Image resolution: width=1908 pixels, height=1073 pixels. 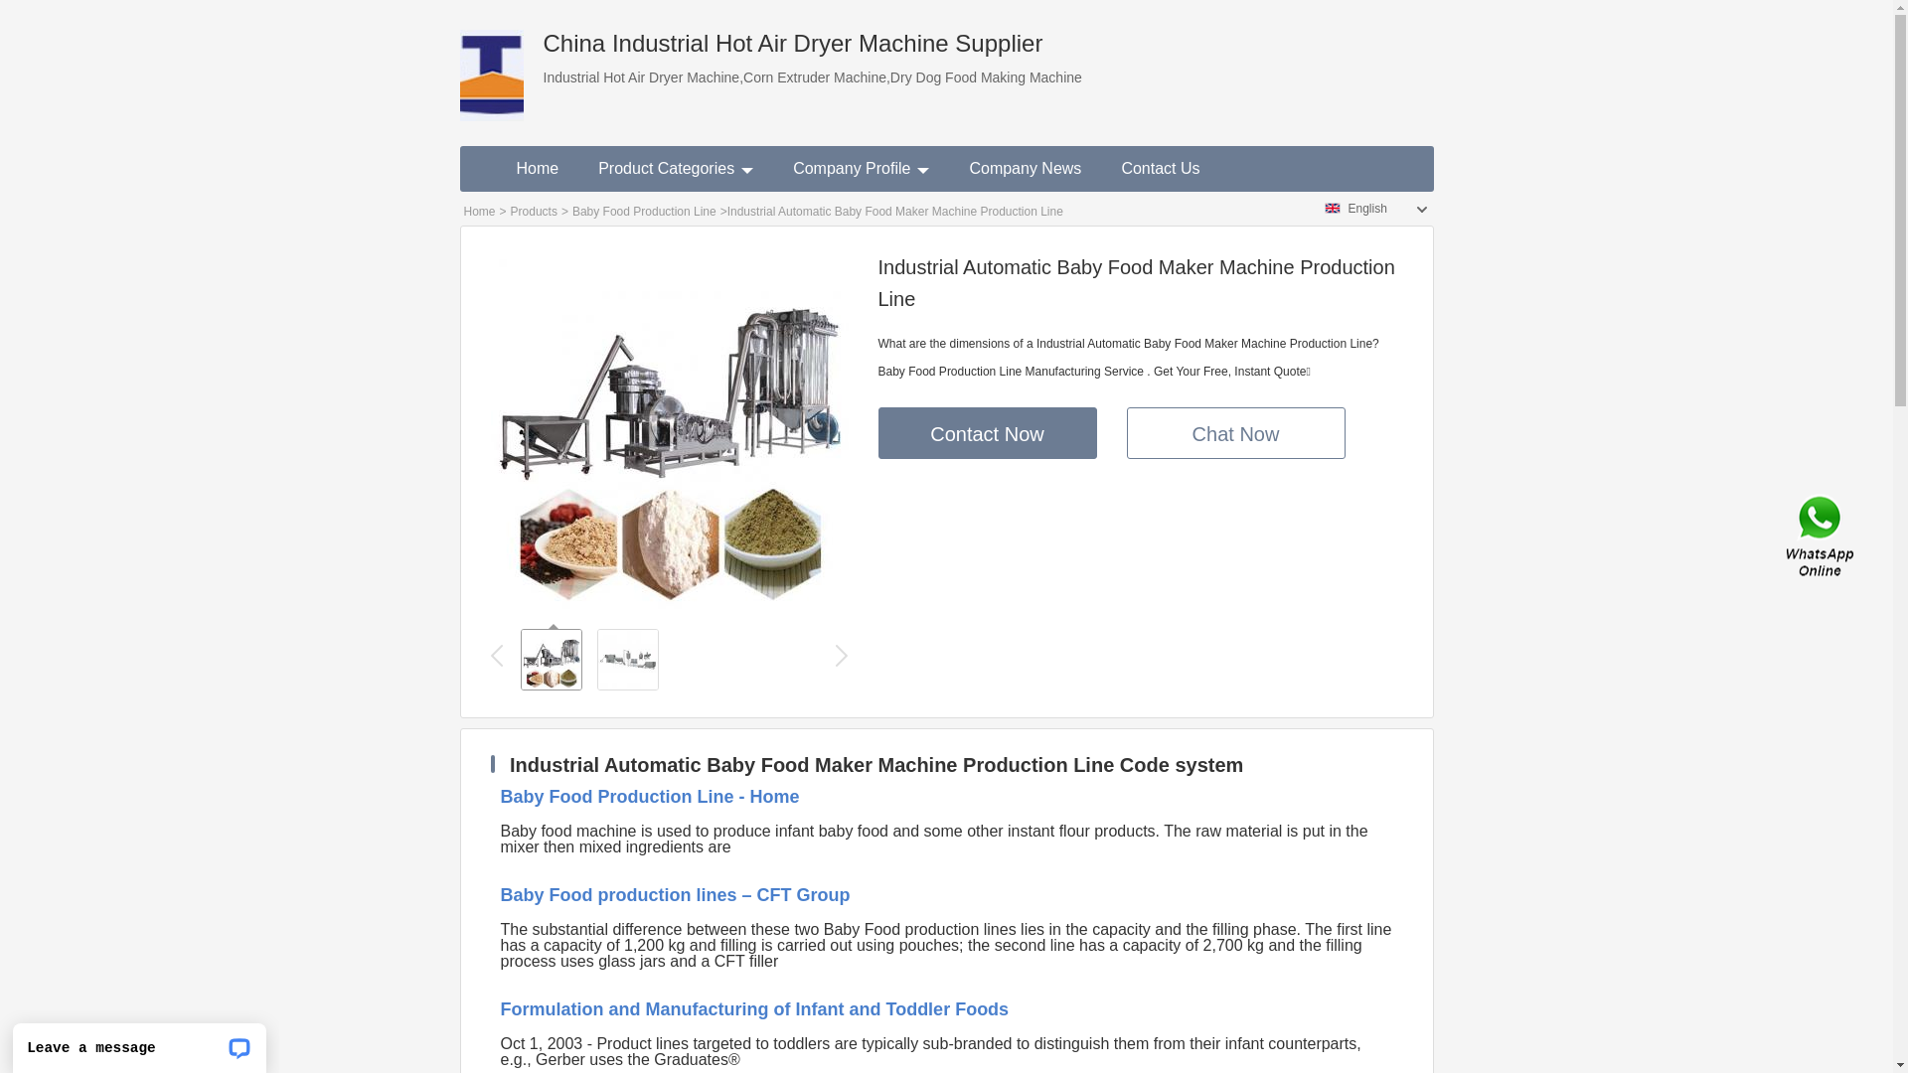 I want to click on Company Profile, so click(x=861, y=169).